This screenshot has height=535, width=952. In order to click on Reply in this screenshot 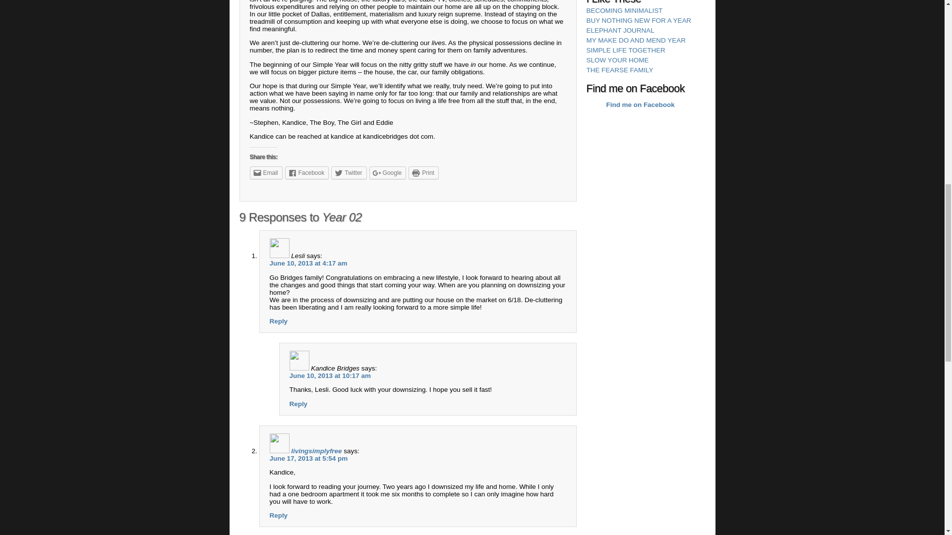, I will do `click(279, 321)`.